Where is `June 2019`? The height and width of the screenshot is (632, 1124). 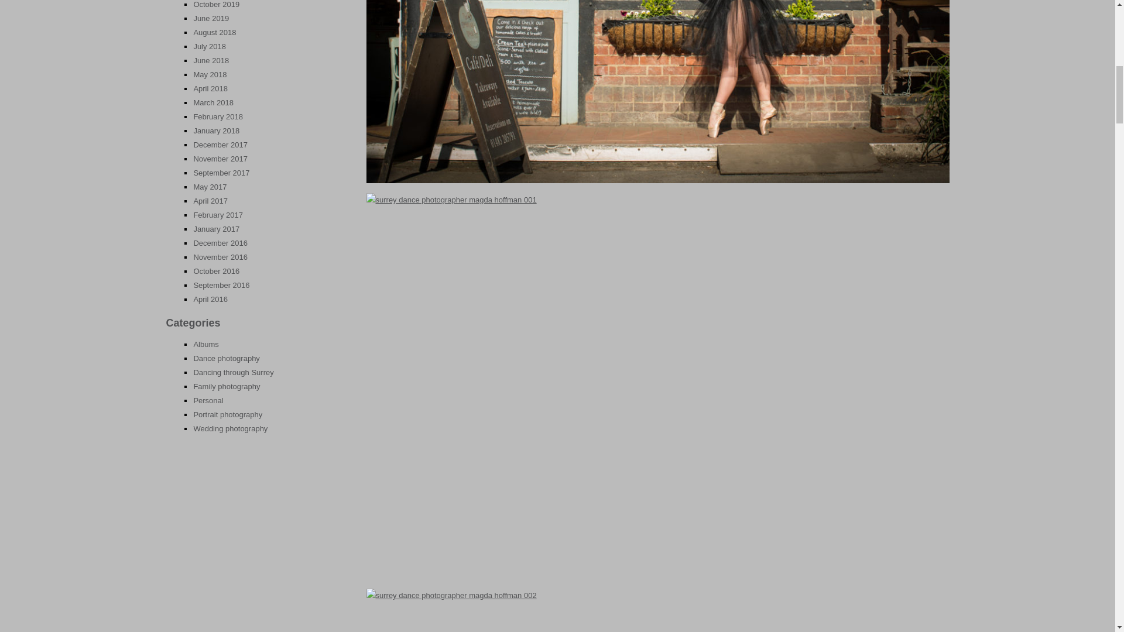 June 2019 is located at coordinates (211, 18).